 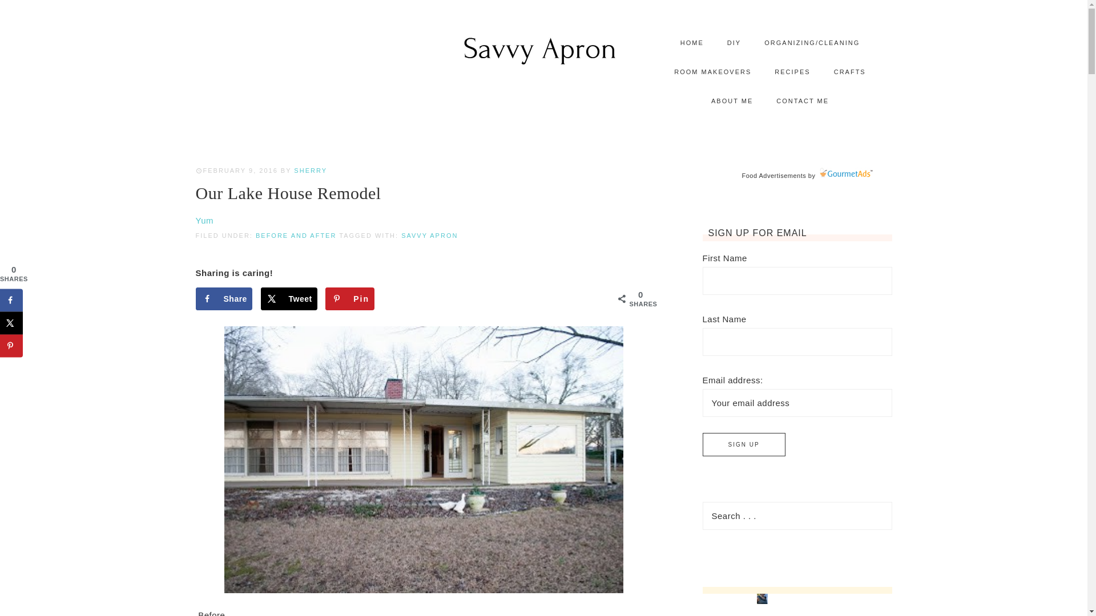 I want to click on Sign up, so click(x=743, y=445).